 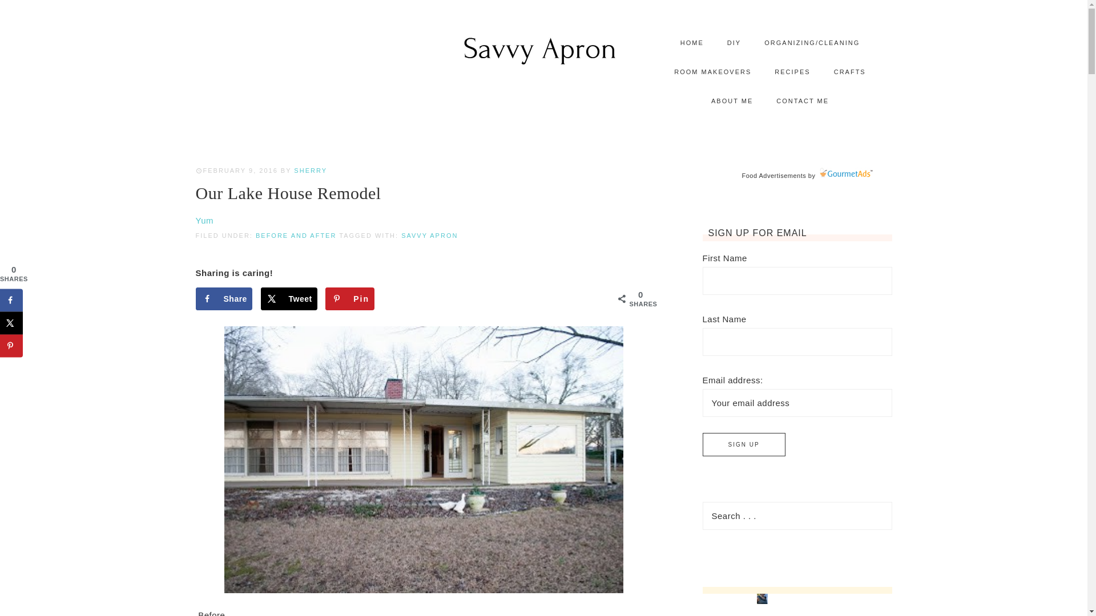 I want to click on Sign up, so click(x=743, y=445).